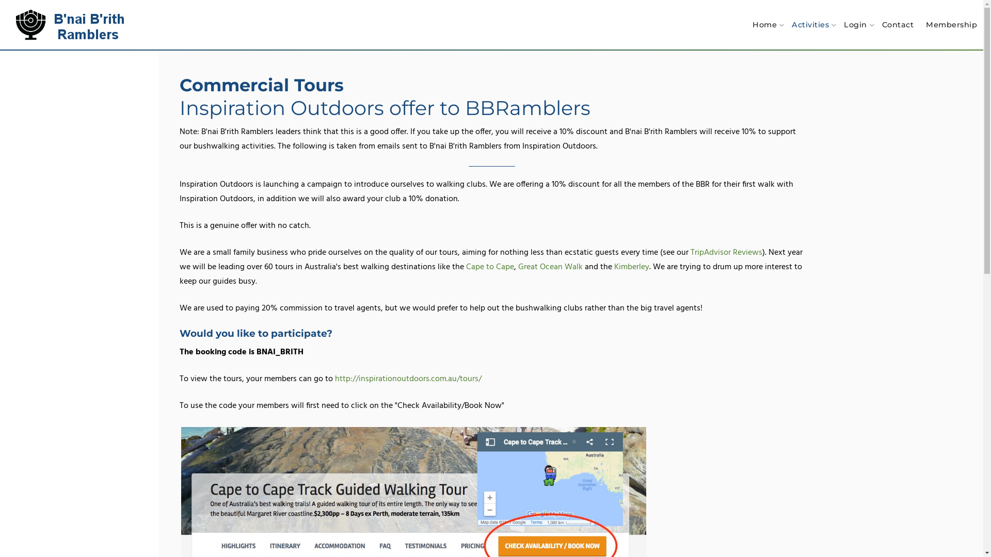 Image resolution: width=991 pixels, height=557 pixels. Describe the element at coordinates (898, 25) in the screenshot. I see `Contact` at that location.